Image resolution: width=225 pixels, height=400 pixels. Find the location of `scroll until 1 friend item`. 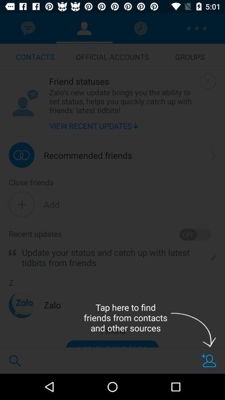

scroll until 1 friend item is located at coordinates (112, 331).